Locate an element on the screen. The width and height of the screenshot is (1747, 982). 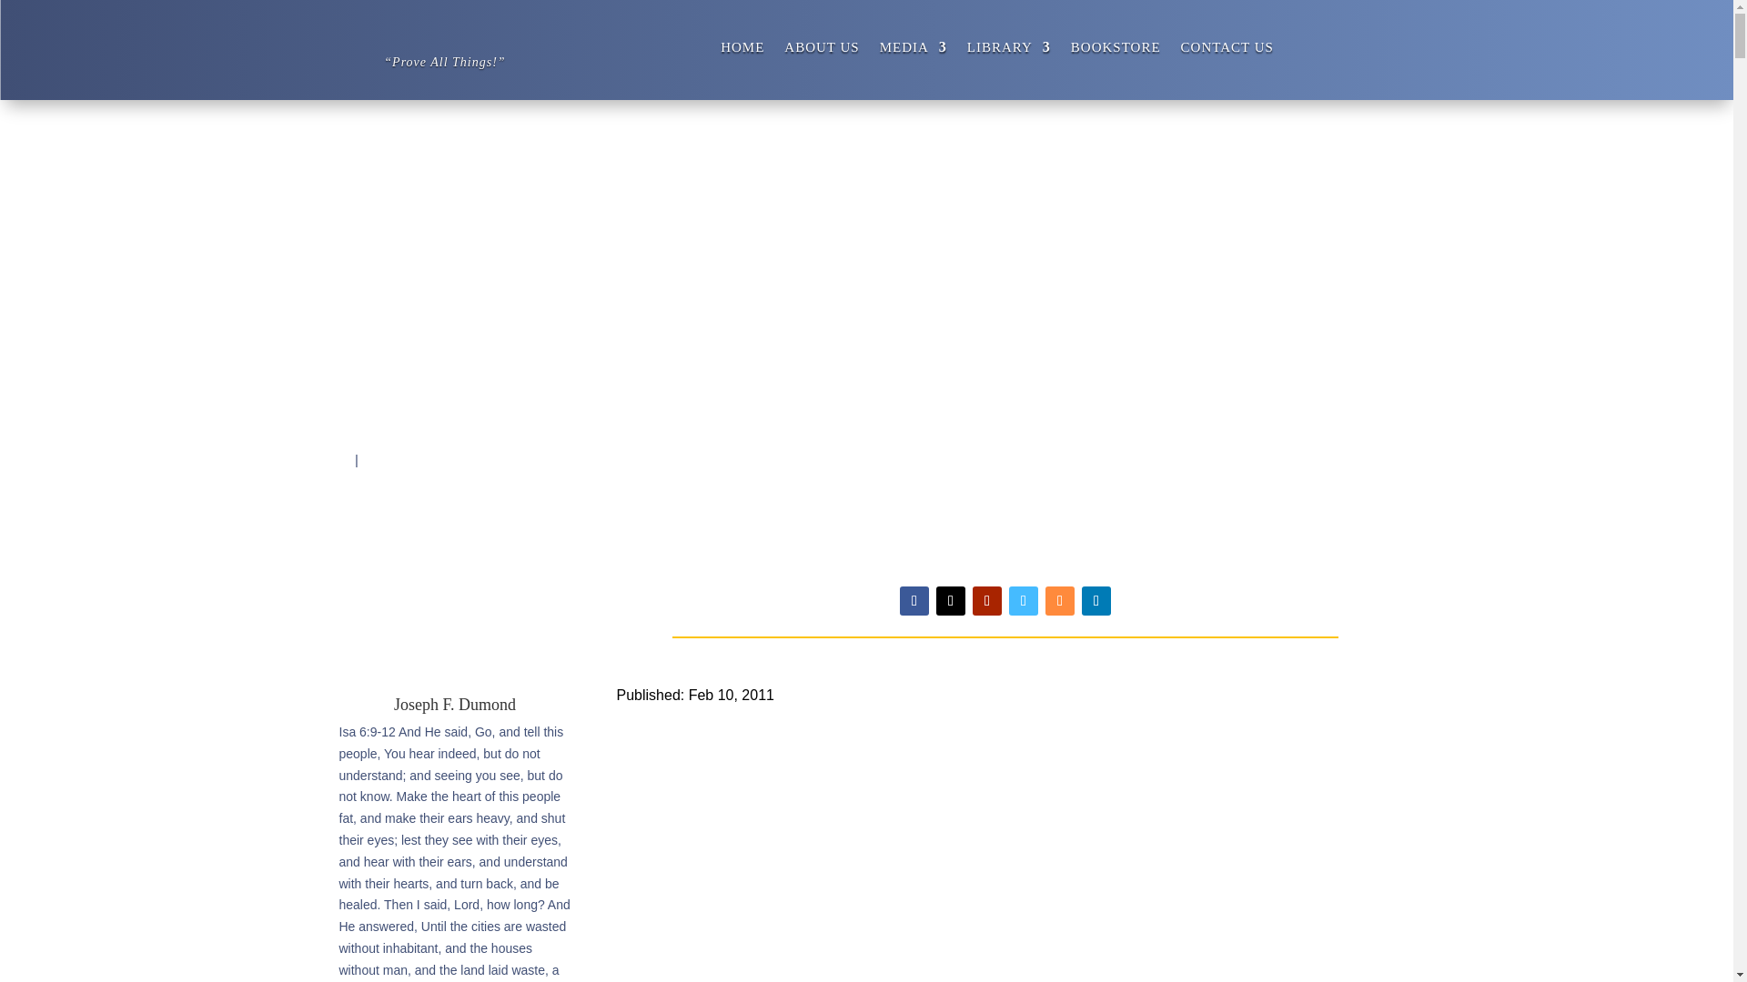
Archived Newsletters is located at coordinates (431, 459).